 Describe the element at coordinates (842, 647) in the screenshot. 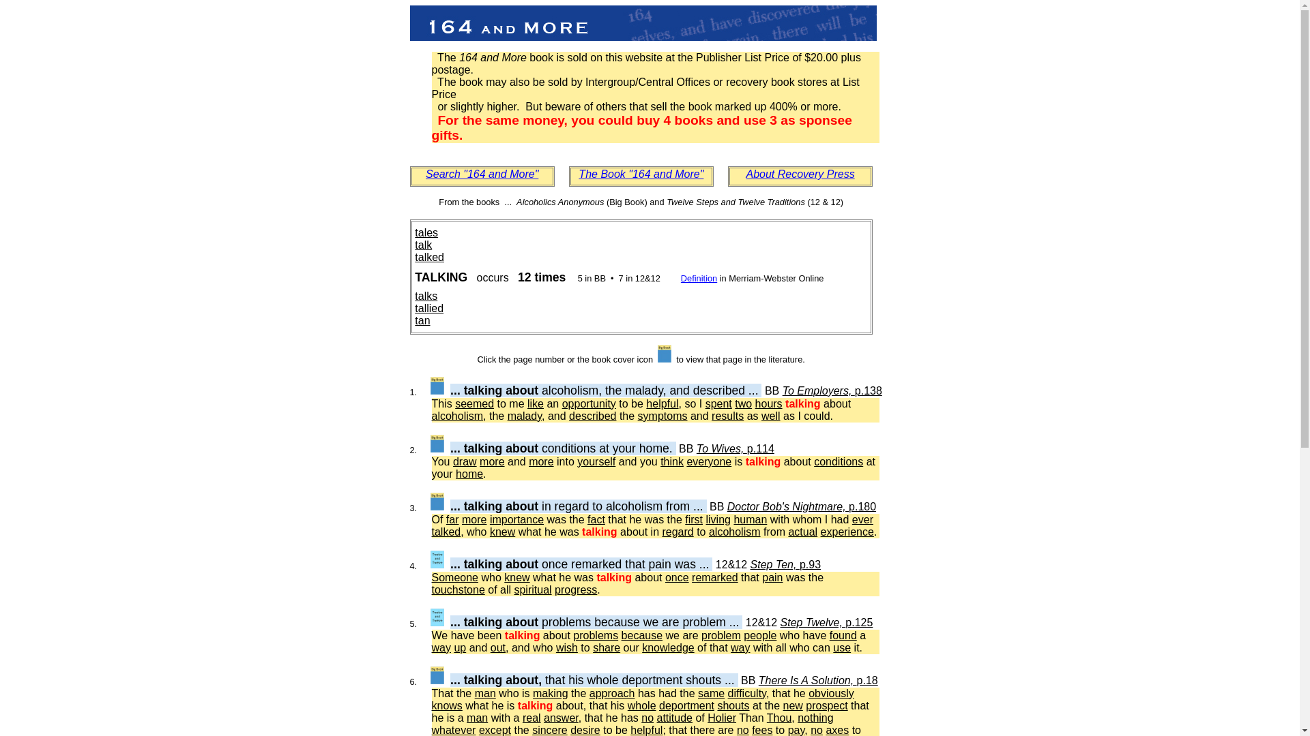

I see `use` at that location.